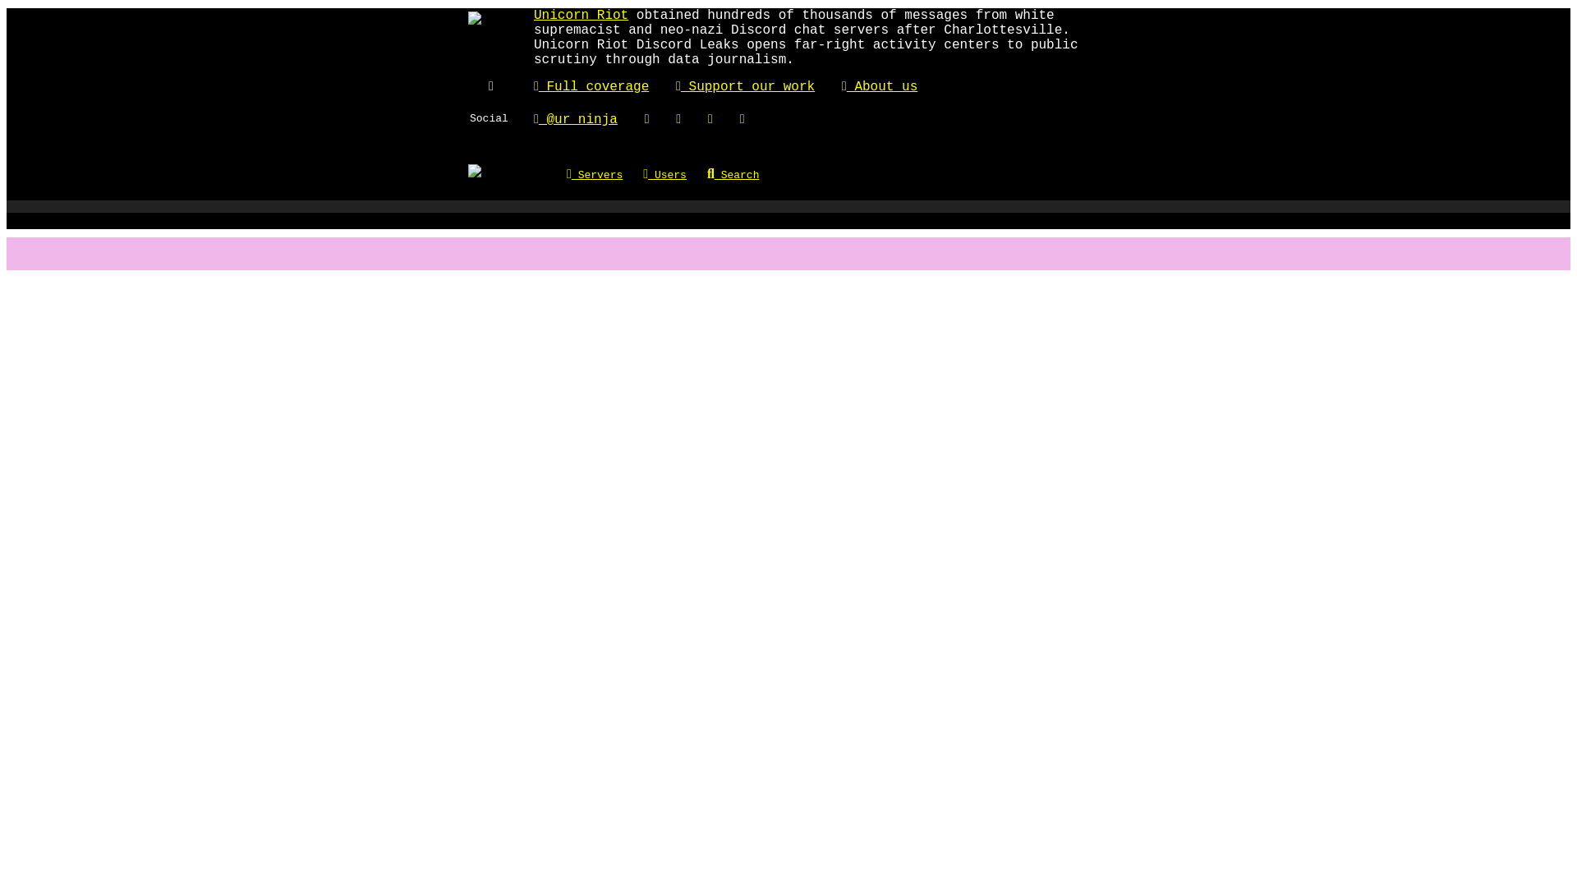 The height and width of the screenshot is (887, 1577). What do you see at coordinates (743, 176) in the screenshot?
I see `Search` at bounding box center [743, 176].